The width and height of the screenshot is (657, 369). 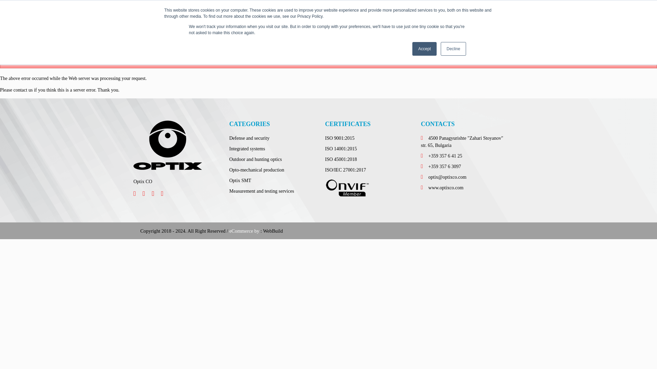 What do you see at coordinates (438, 28) in the screenshot?
I see `Careers` at bounding box center [438, 28].